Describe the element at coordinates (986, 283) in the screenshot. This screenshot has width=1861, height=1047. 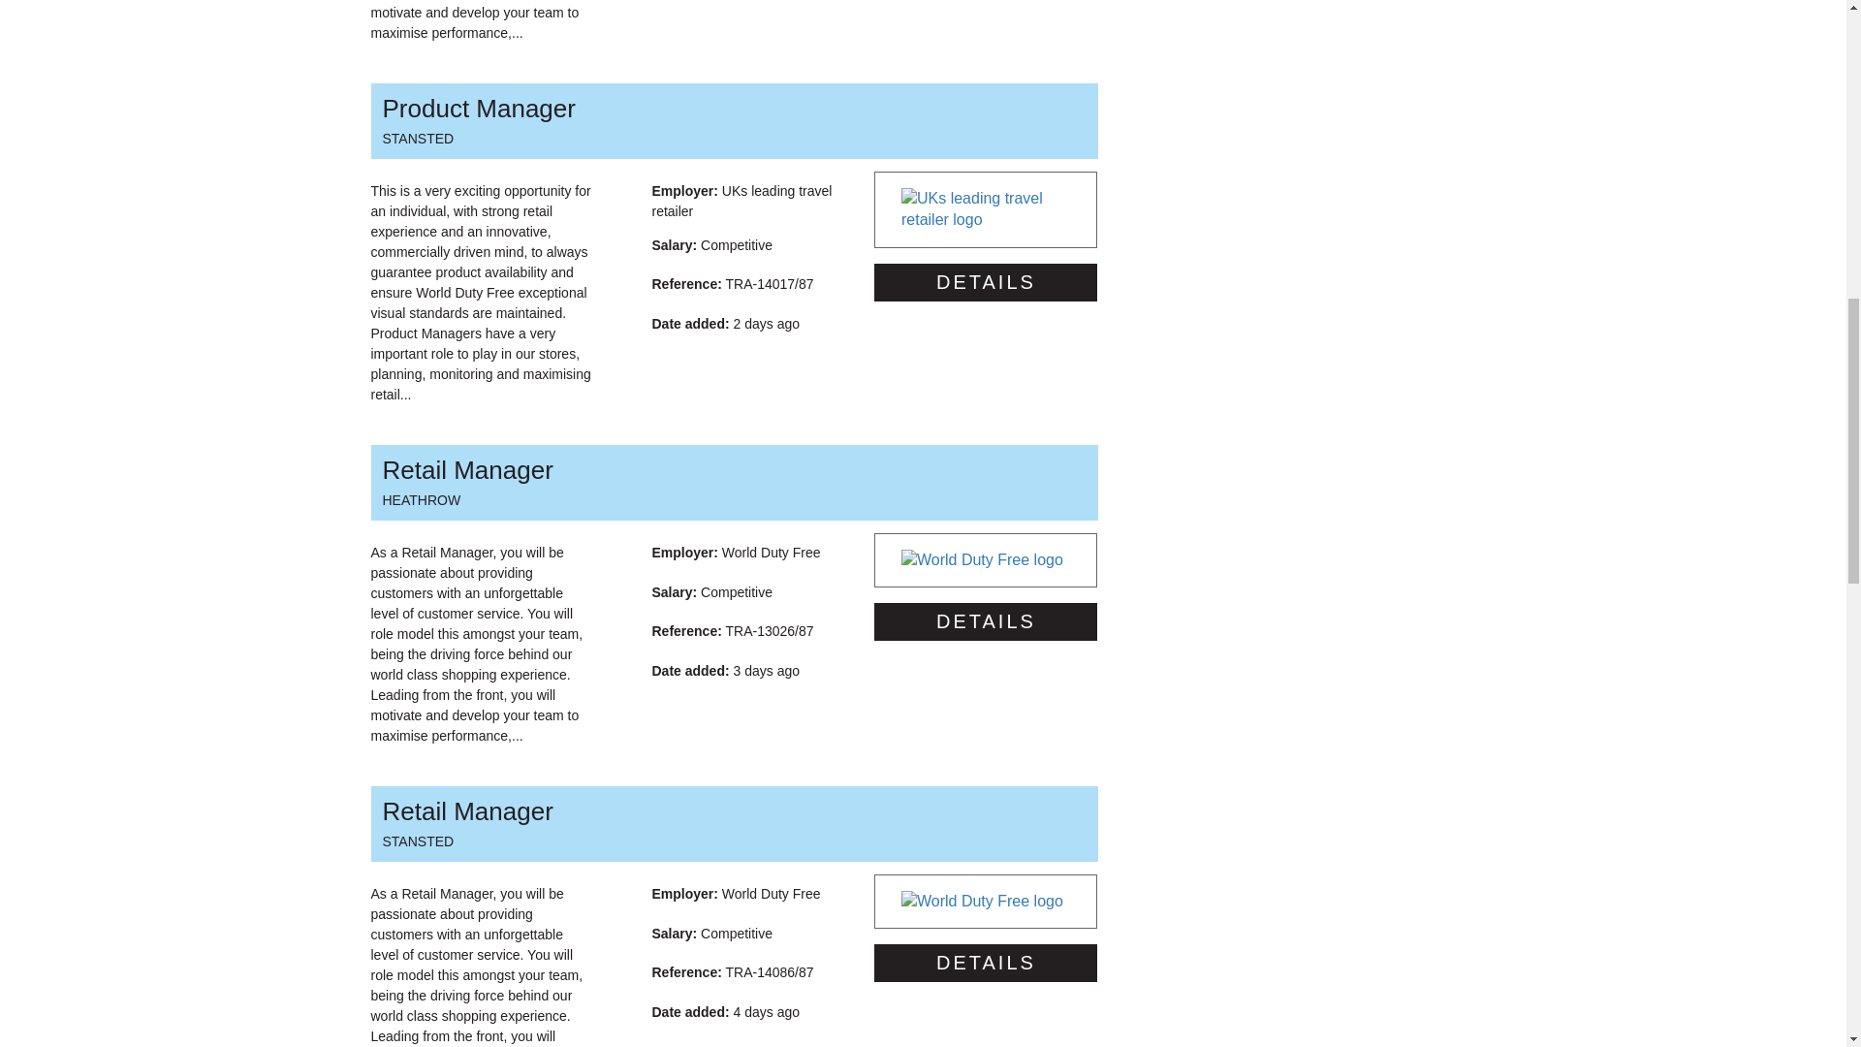
I see `DETAILS` at that location.